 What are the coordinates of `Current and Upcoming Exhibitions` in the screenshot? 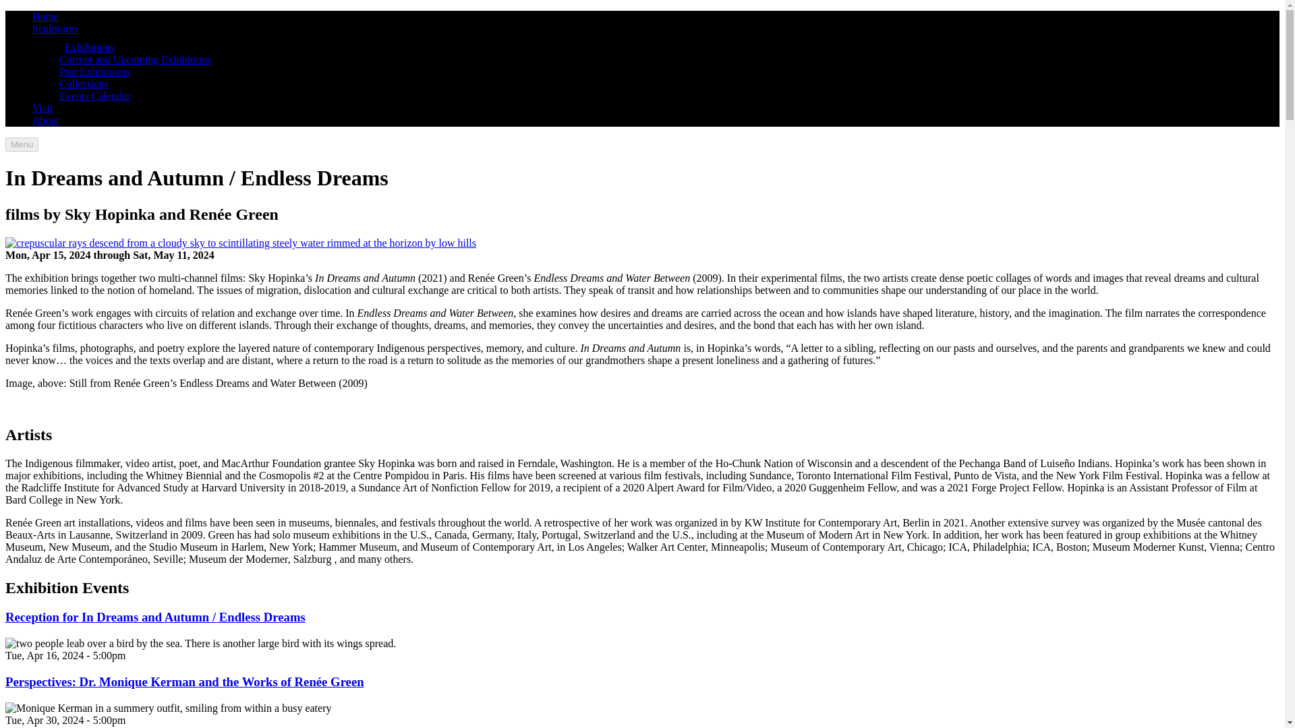 It's located at (135, 59).